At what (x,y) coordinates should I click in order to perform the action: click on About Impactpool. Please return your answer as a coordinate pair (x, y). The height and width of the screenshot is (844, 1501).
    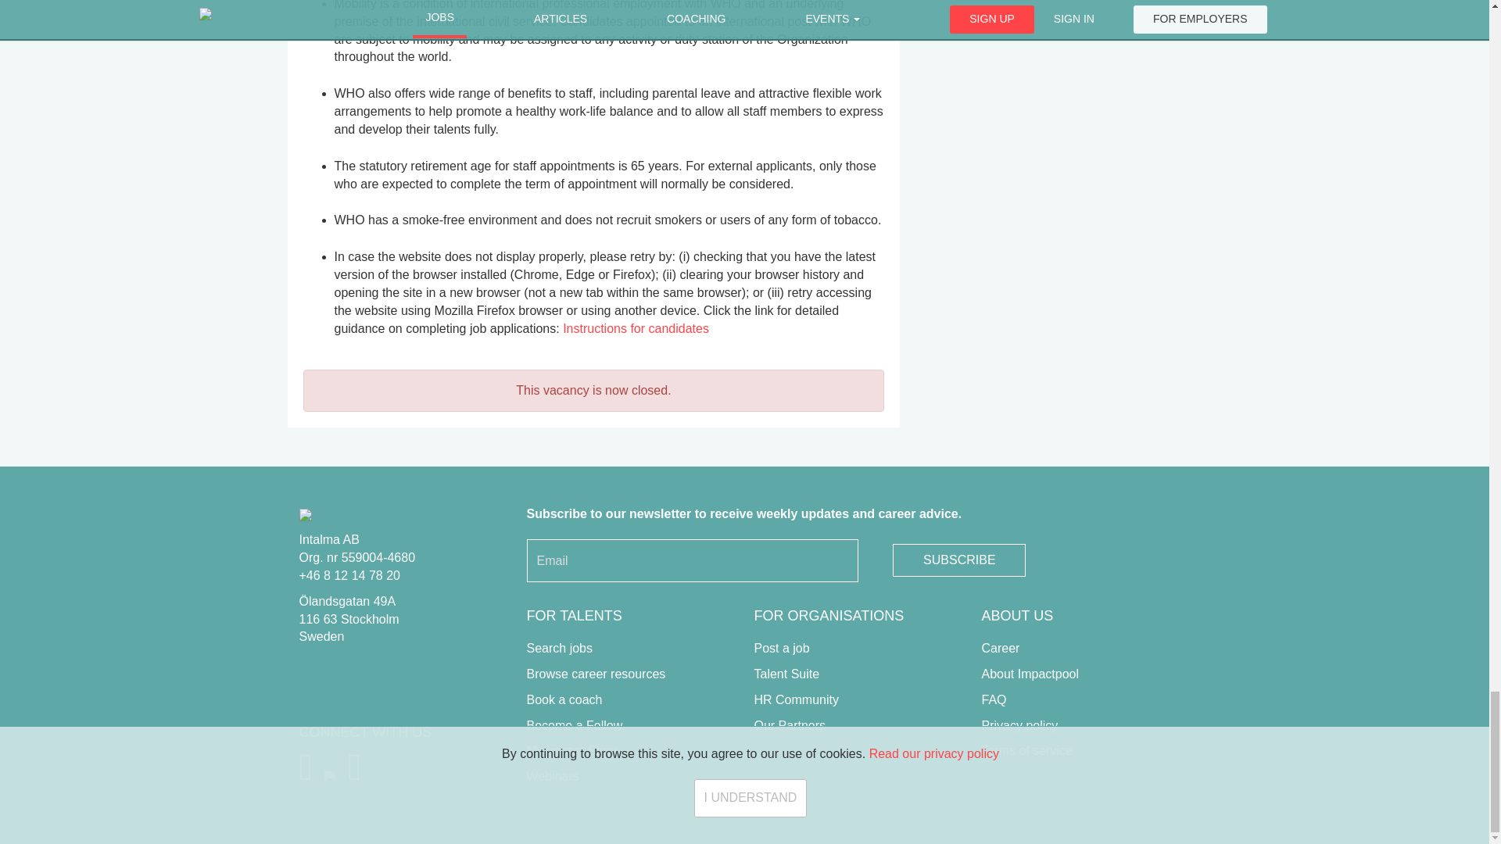
    Looking at the image, I should click on (1030, 674).